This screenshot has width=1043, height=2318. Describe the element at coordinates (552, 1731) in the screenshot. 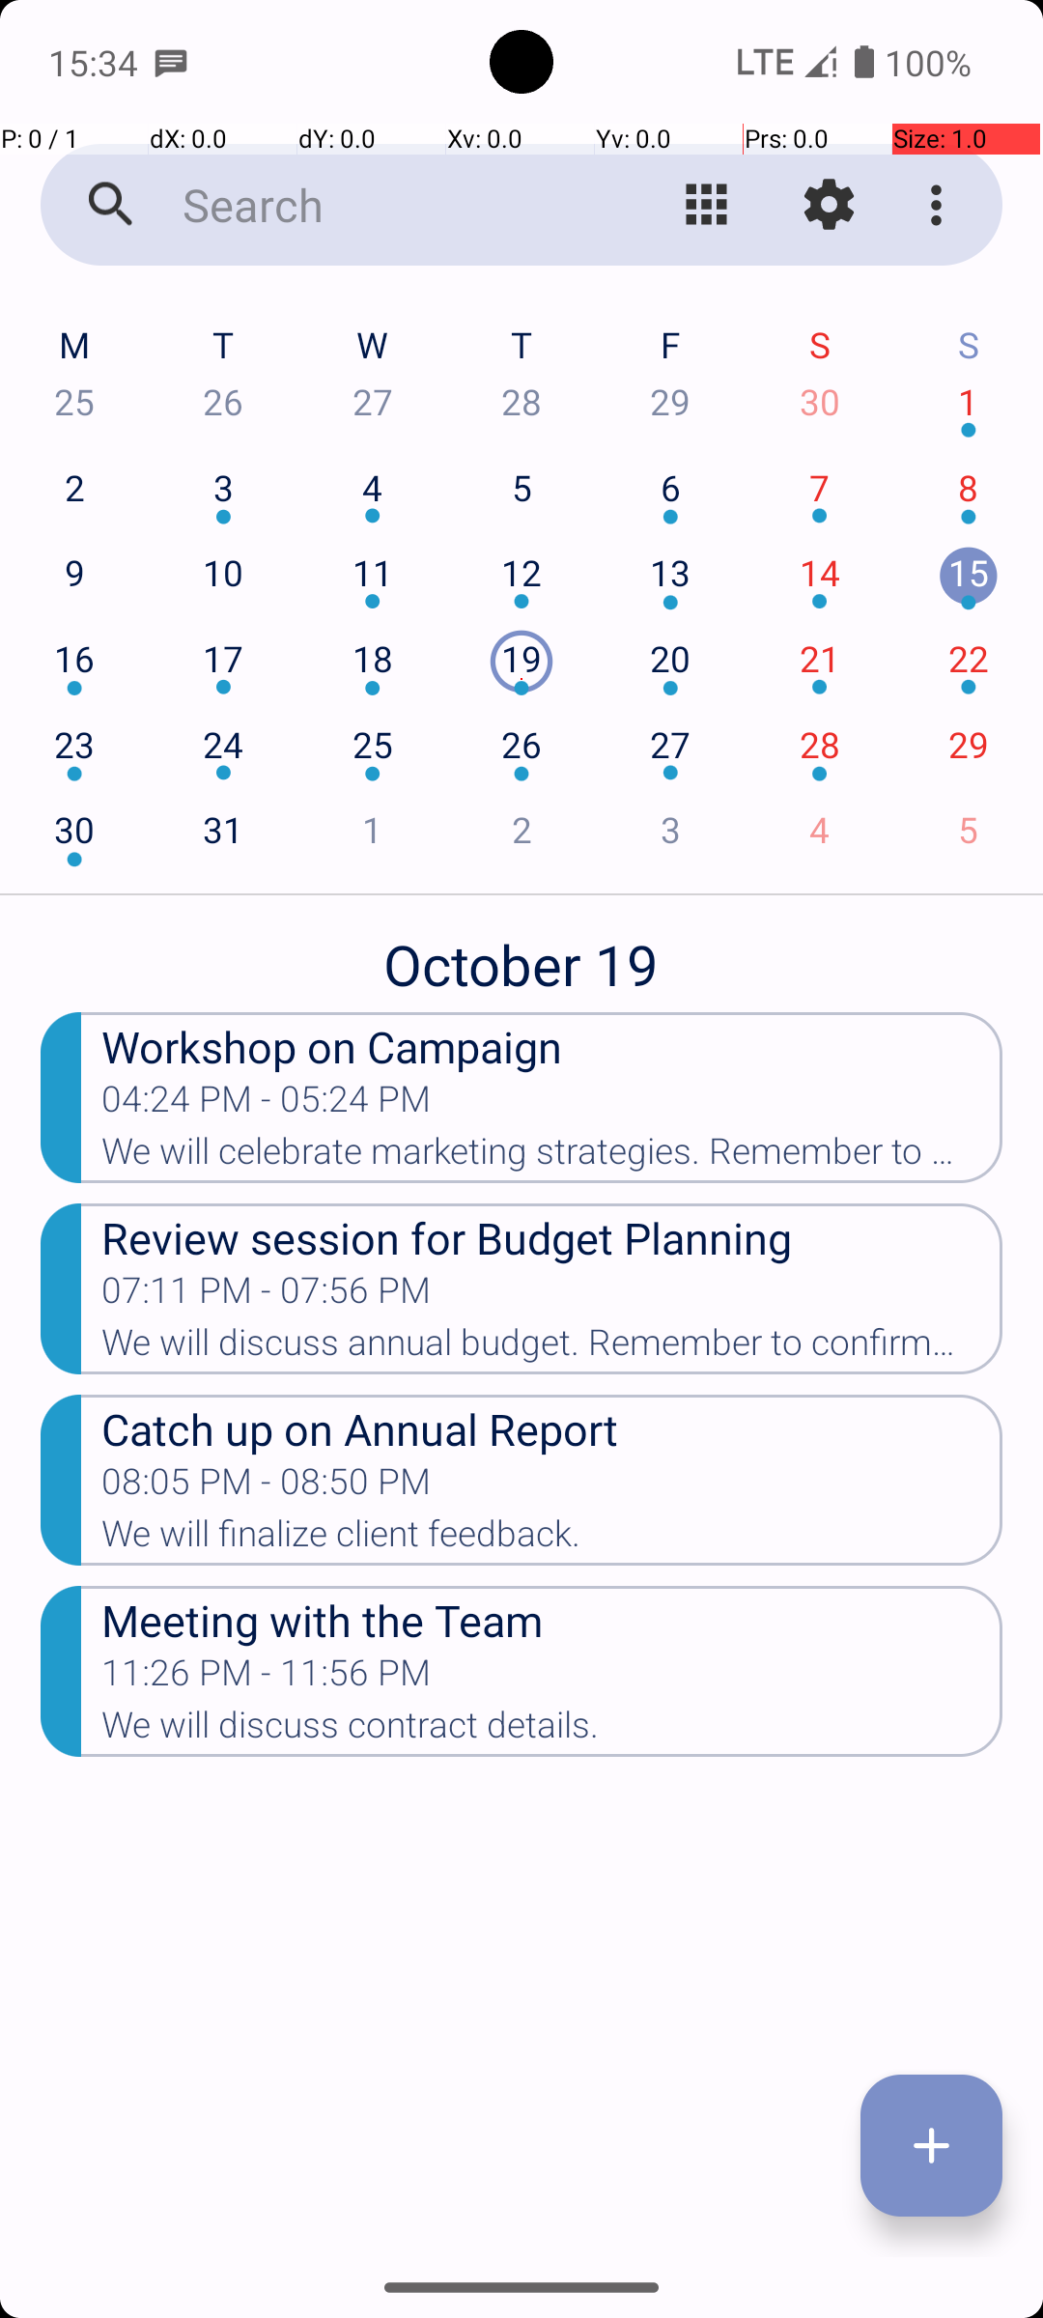

I see `We will discuss contract details.` at that location.